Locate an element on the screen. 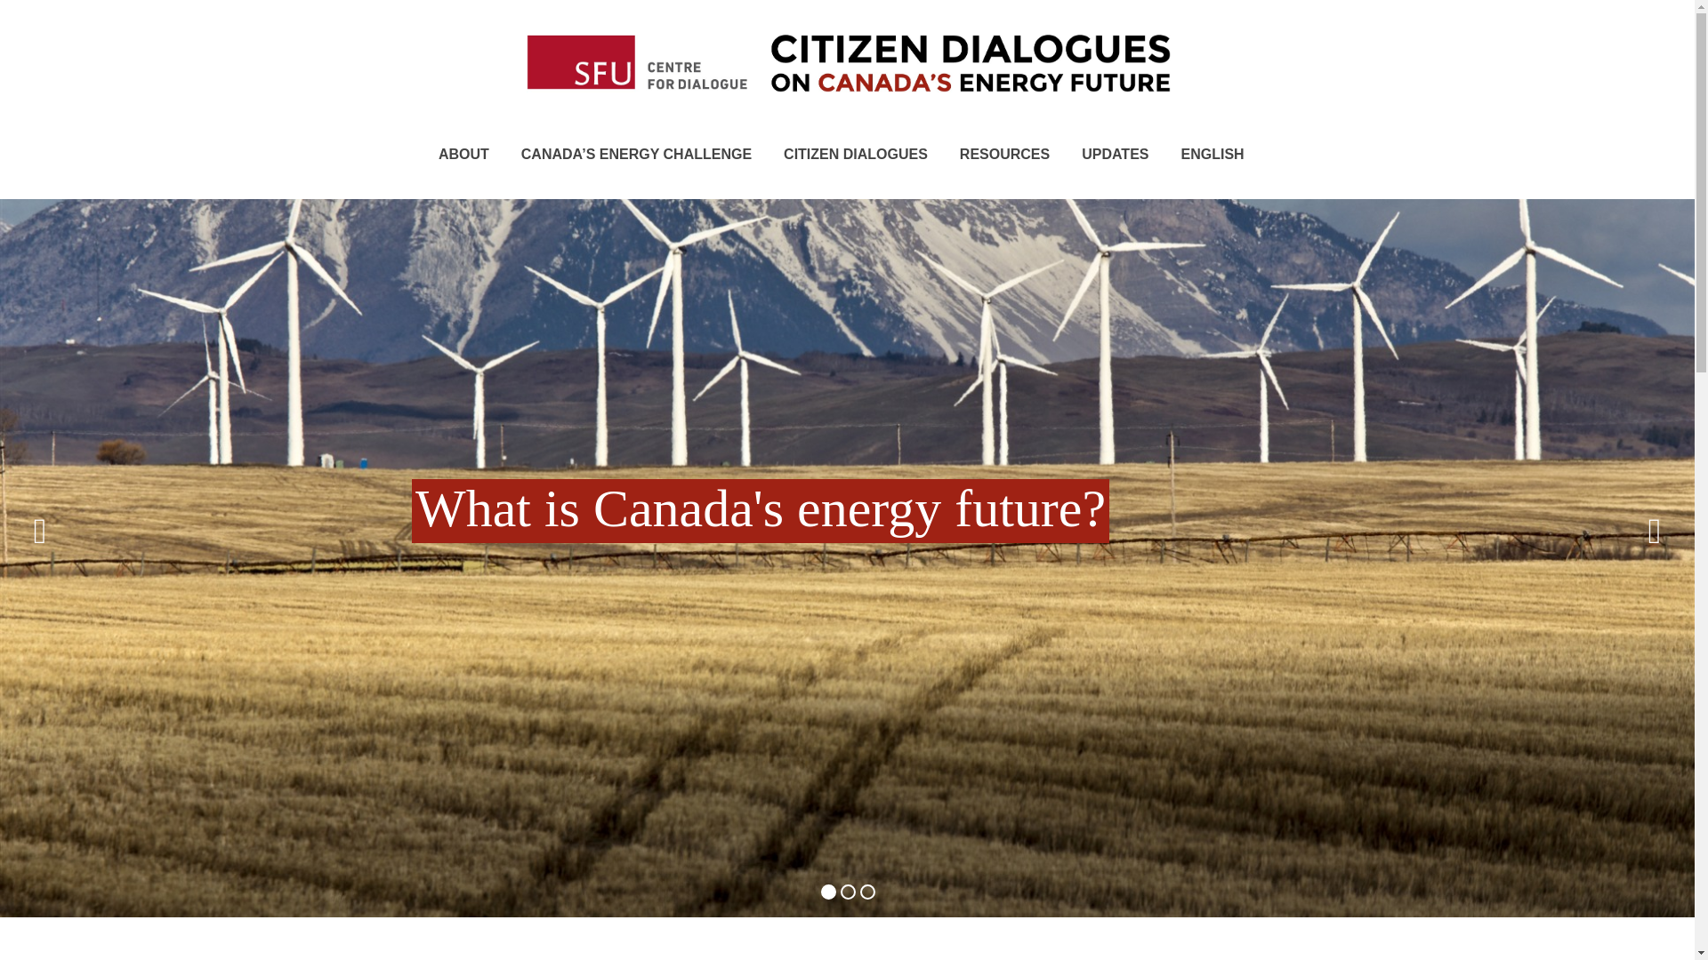 Image resolution: width=1708 pixels, height=960 pixels. CITIZEN DIALOGUES is located at coordinates (856, 155).